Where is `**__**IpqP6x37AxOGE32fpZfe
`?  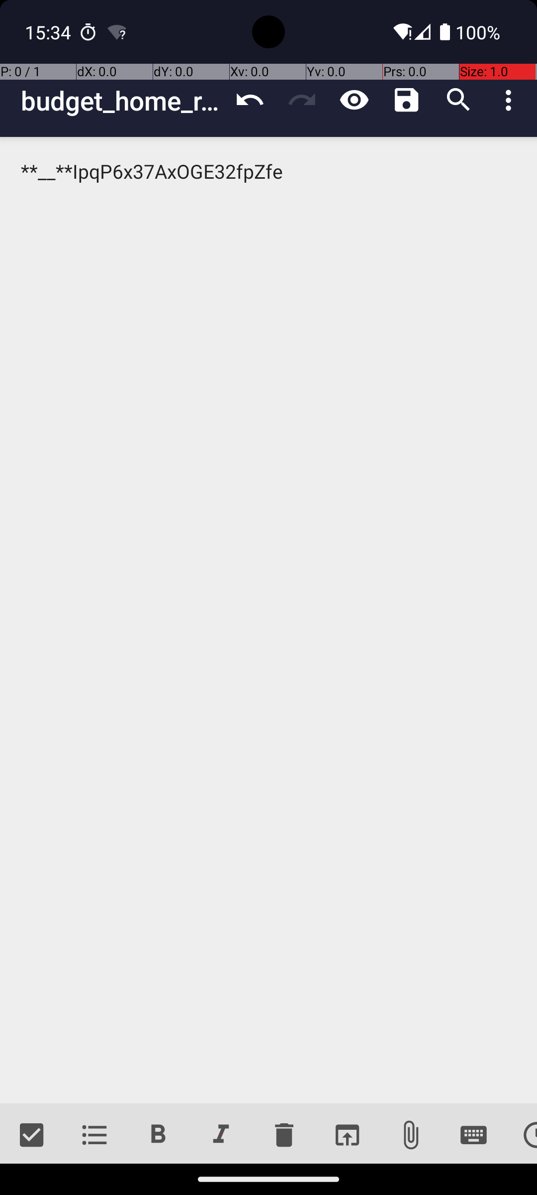 **__**IpqP6x37AxOGE32fpZfe
 is located at coordinates (268, 620).